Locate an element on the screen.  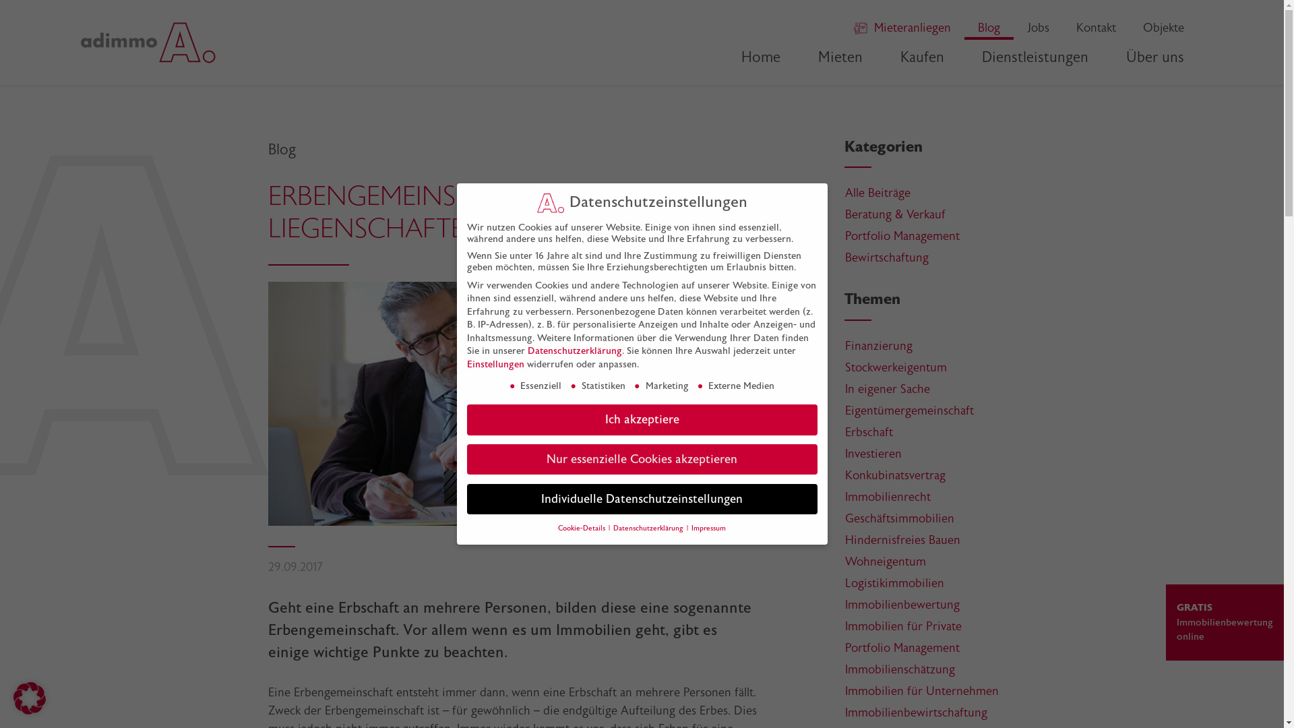
Nur essenzielle Cookies akzeptieren is located at coordinates (642, 460).